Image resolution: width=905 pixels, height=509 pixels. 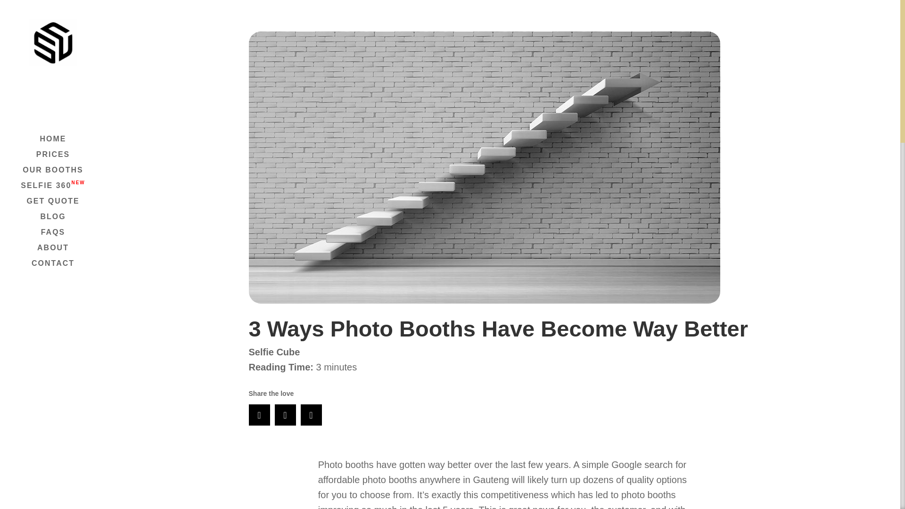 I want to click on HOME, so click(x=62, y=143).